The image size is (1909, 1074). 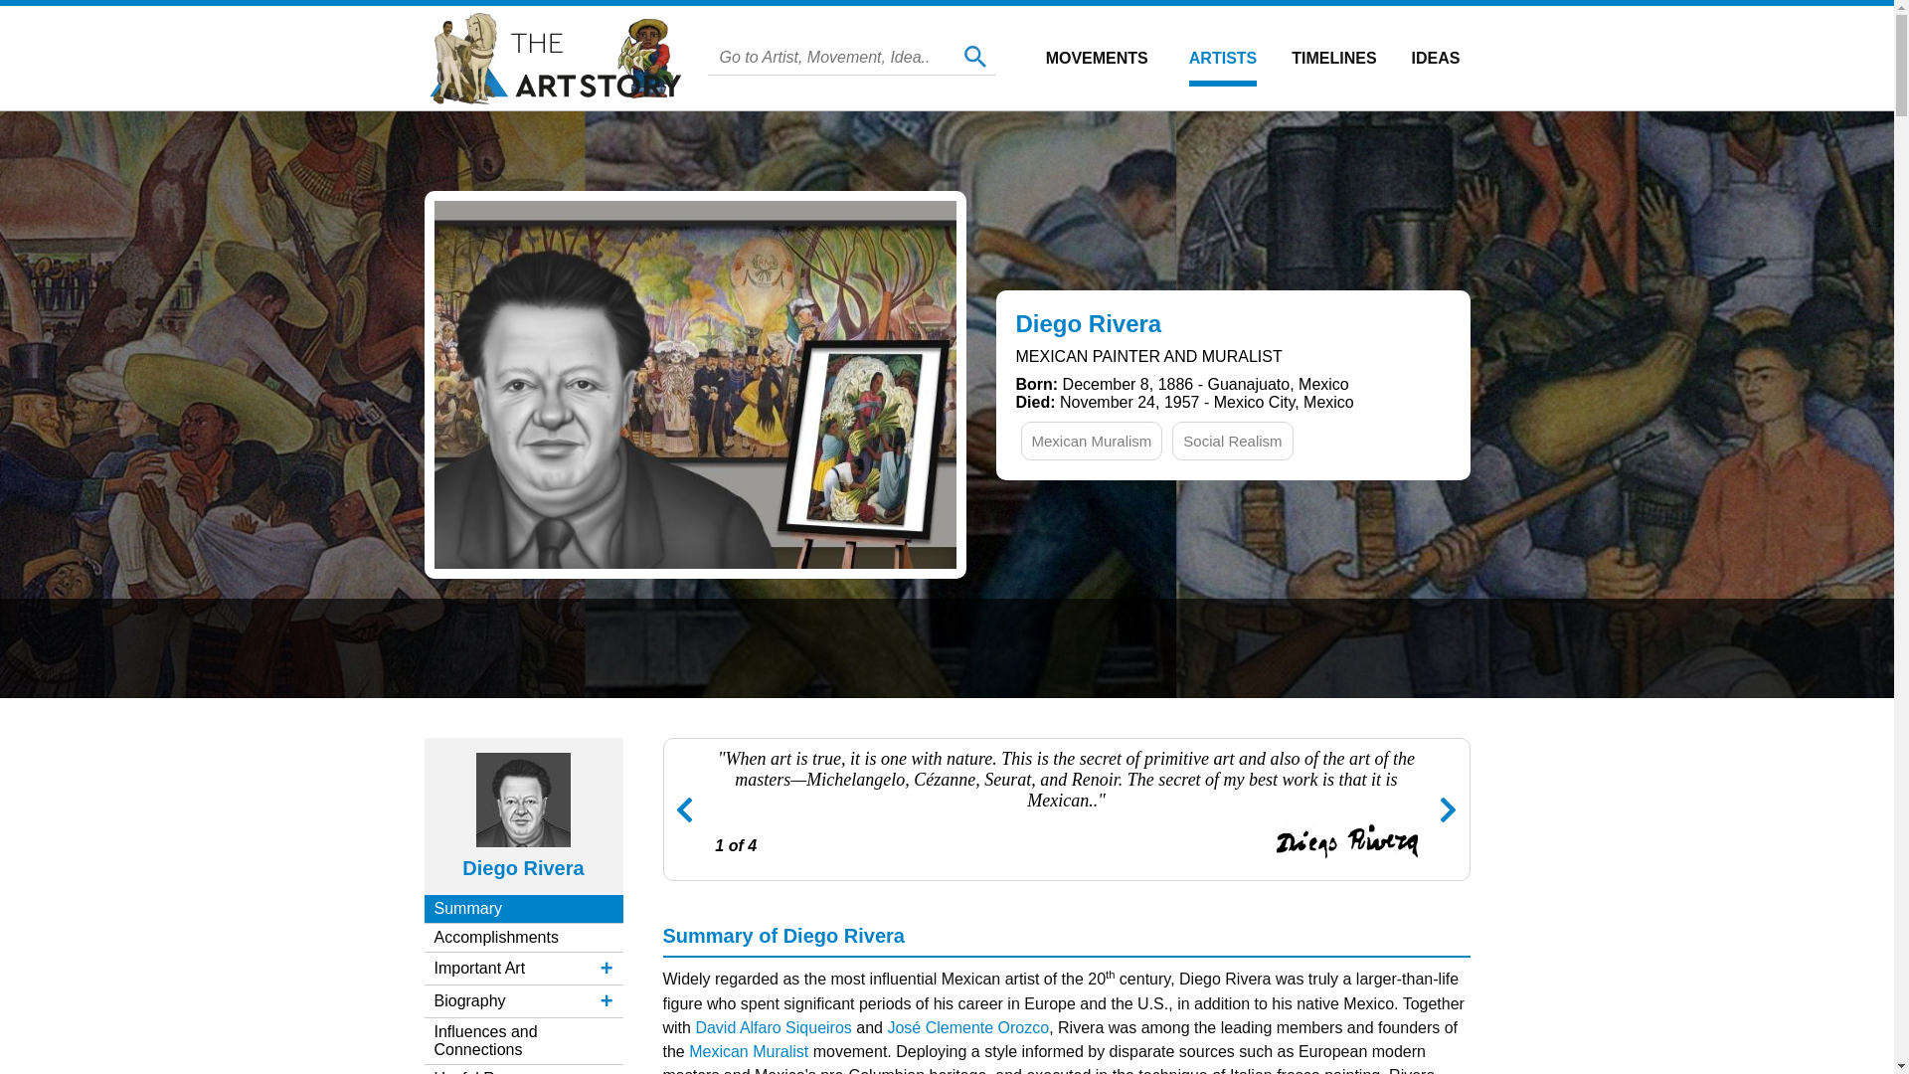 What do you see at coordinates (1092, 440) in the screenshot?
I see `Mexican Muralism` at bounding box center [1092, 440].